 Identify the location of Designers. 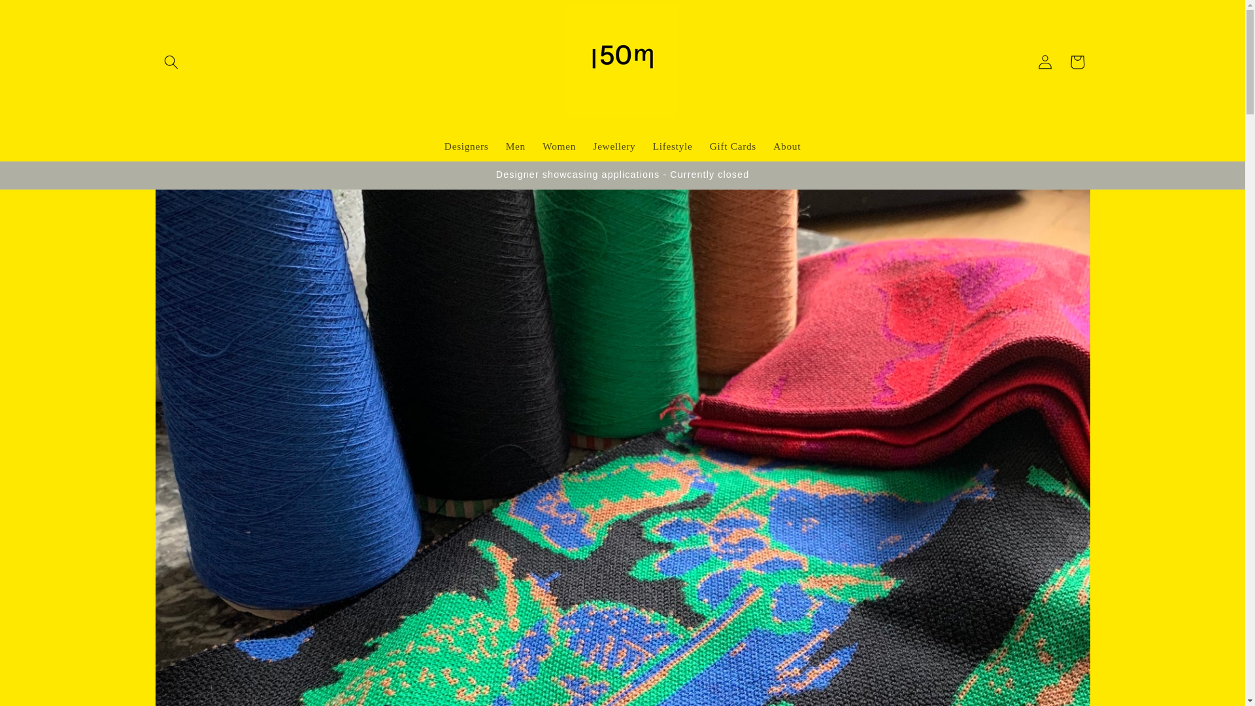
(466, 146).